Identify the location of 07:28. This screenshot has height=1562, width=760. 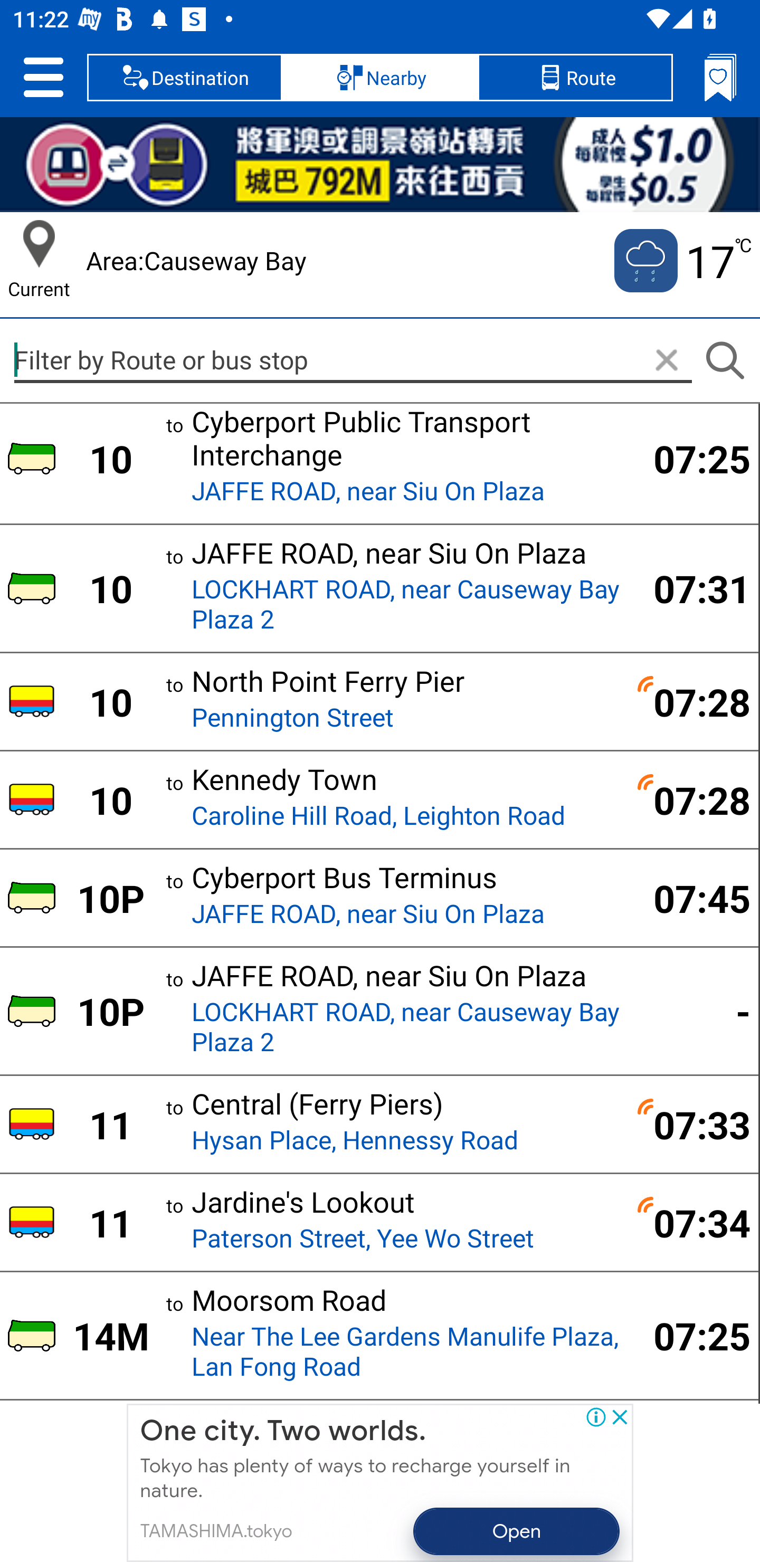
(691, 799).